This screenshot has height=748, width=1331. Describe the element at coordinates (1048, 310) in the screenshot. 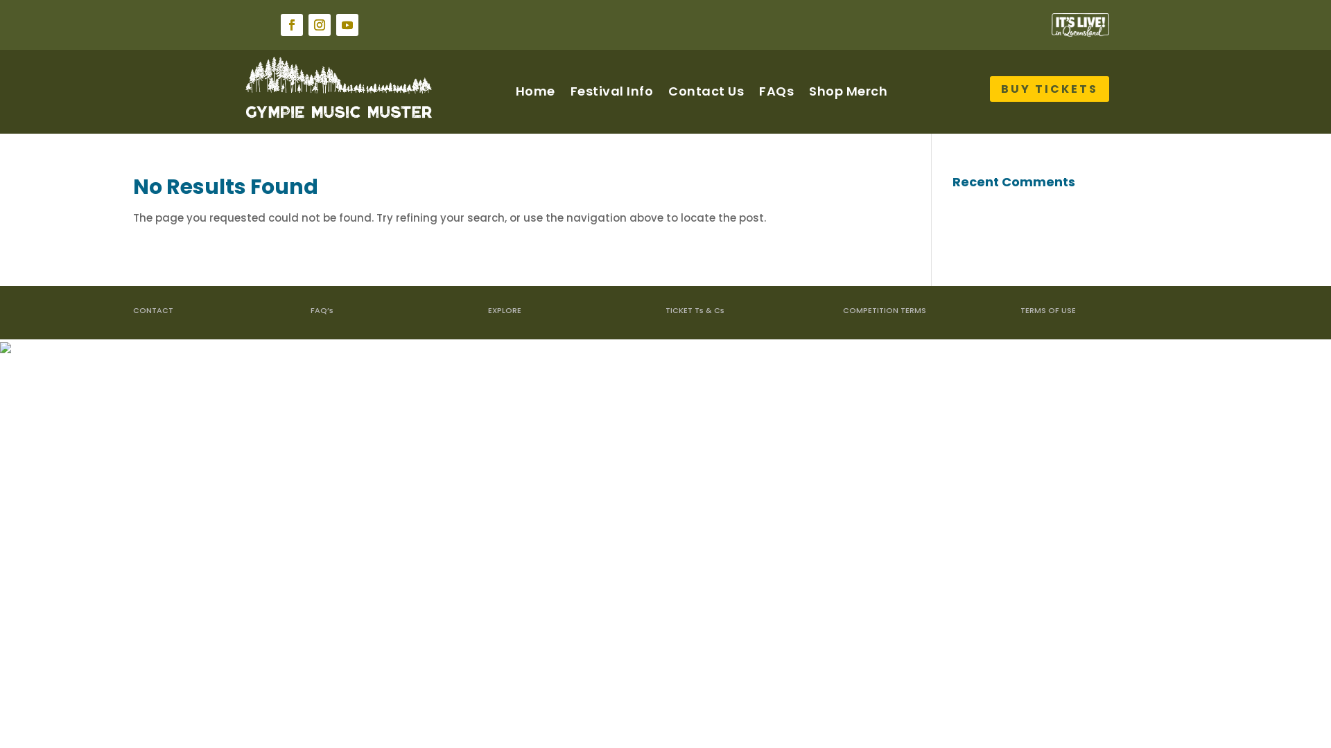

I see `TERMS OF USE` at that location.